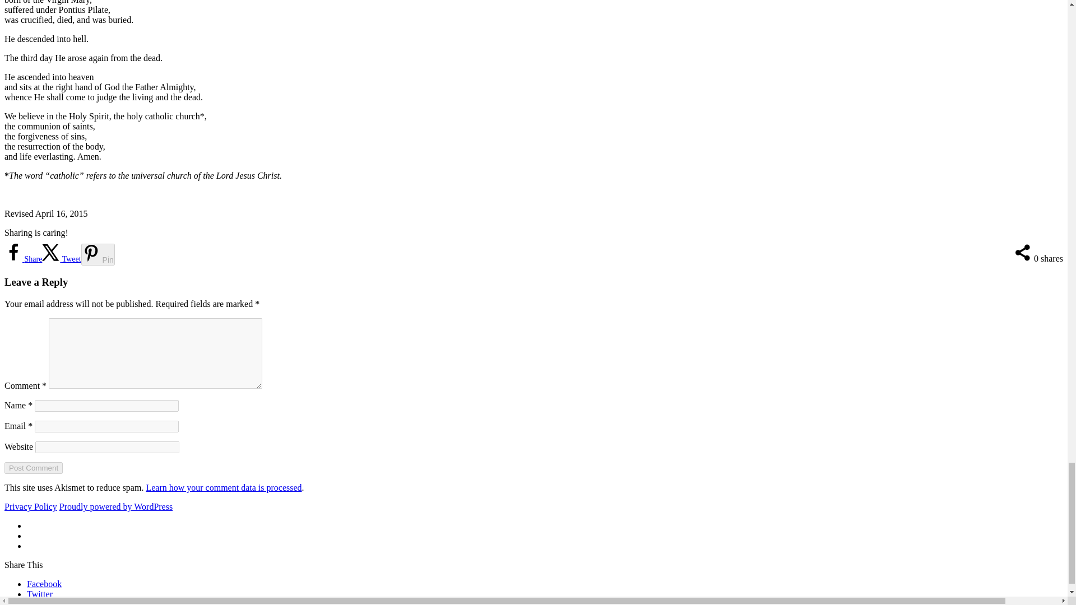 The image size is (1076, 605). Describe the element at coordinates (98, 254) in the screenshot. I see `Save to Pinterest` at that location.